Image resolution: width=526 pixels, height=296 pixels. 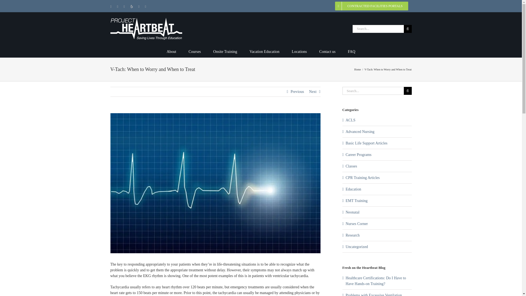 What do you see at coordinates (131, 7) in the screenshot?
I see `Yelp` at bounding box center [131, 7].